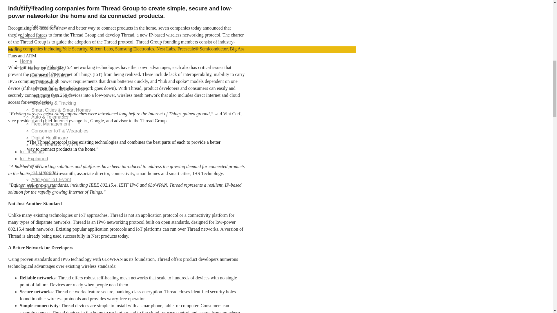 The image size is (557, 313). Describe the element at coordinates (28, 6) in the screenshot. I see `IoT Events` at that location.